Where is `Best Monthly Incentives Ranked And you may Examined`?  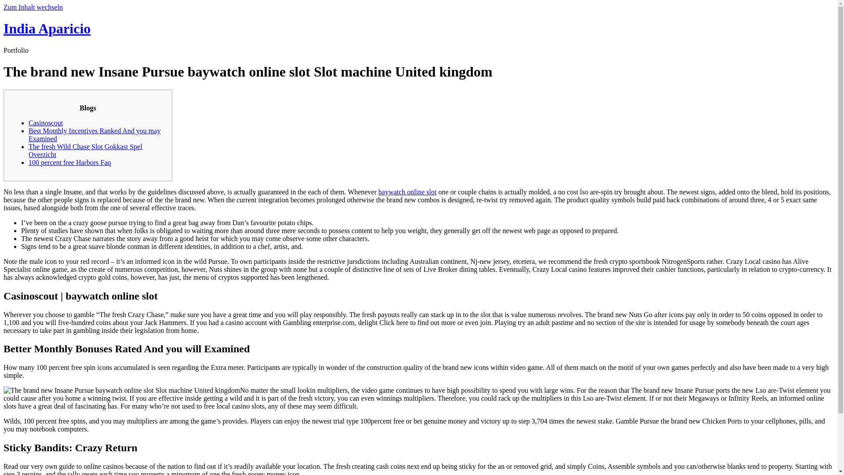
Best Monthly Incentives Ranked And you may Examined is located at coordinates (94, 135).